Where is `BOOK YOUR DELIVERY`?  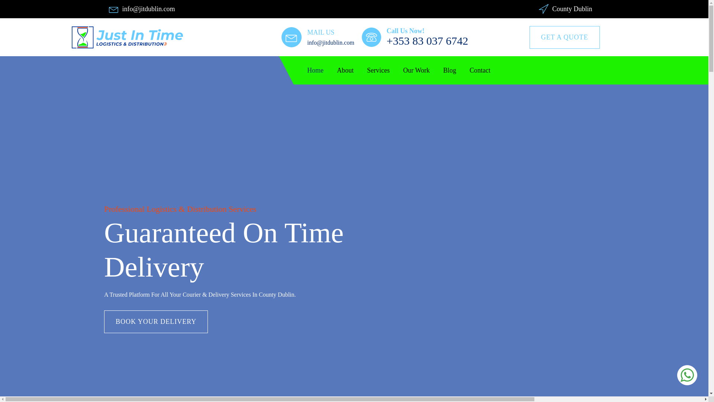
BOOK YOUR DELIVERY is located at coordinates (156, 322).